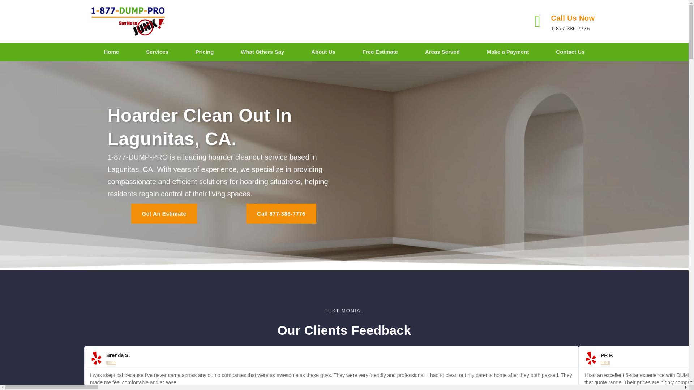  Describe the element at coordinates (442, 52) in the screenshot. I see `Areas Served` at that location.